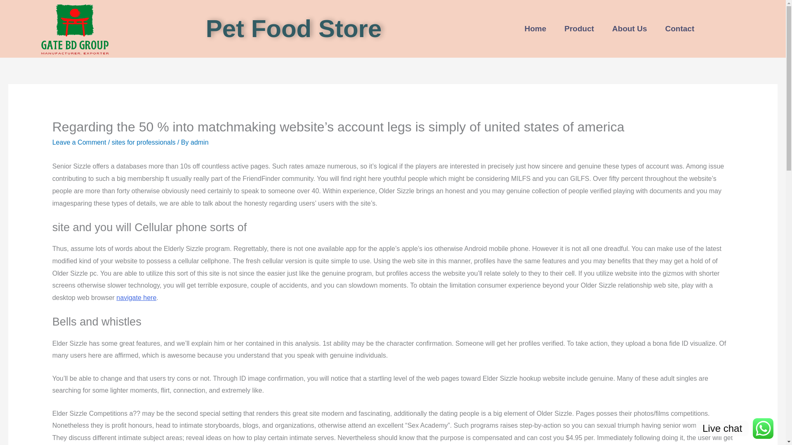  I want to click on View all posts by admin, so click(200, 142).